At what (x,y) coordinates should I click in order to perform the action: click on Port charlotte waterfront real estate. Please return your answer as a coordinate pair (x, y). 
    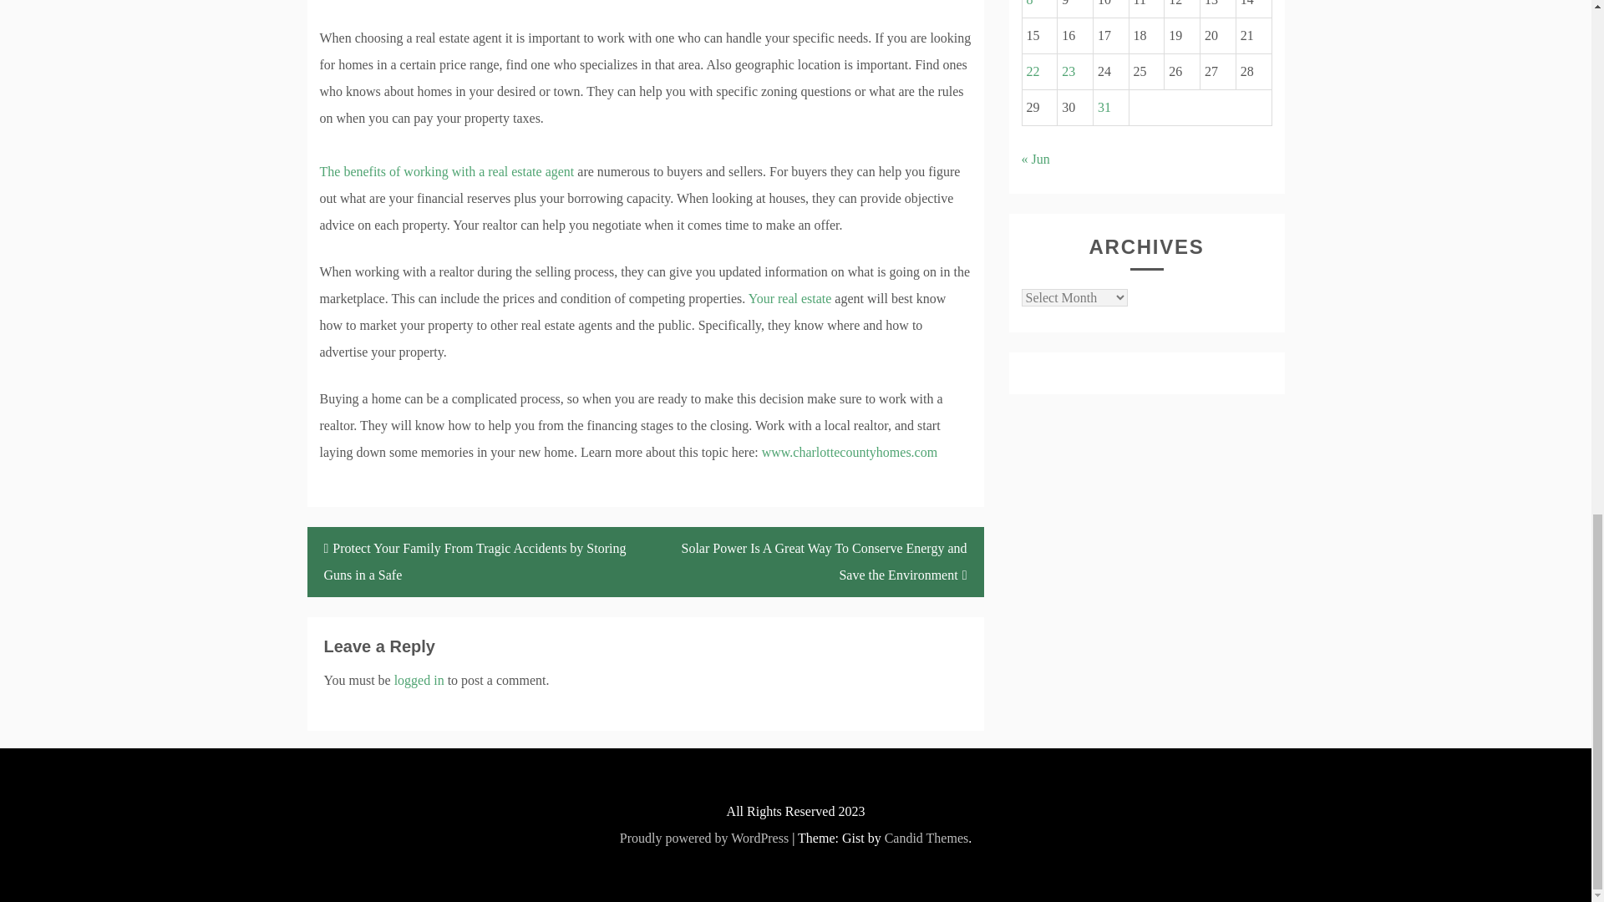
    Looking at the image, I should click on (849, 452).